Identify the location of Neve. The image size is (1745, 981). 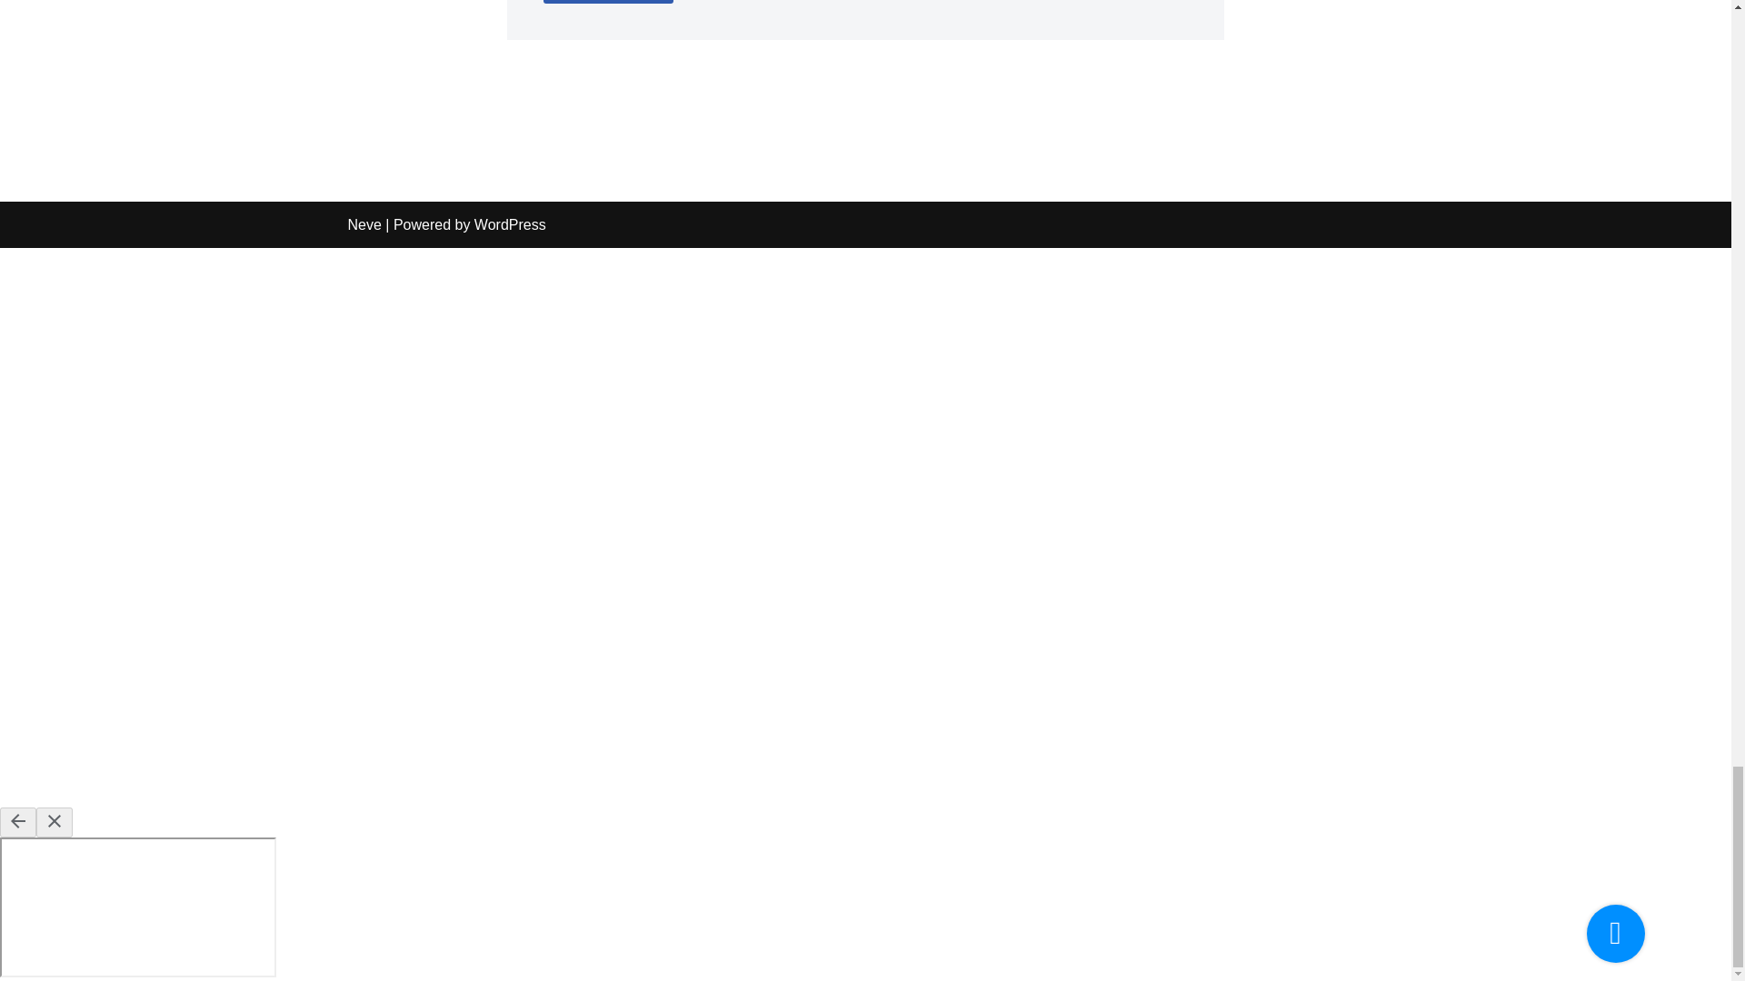
(364, 223).